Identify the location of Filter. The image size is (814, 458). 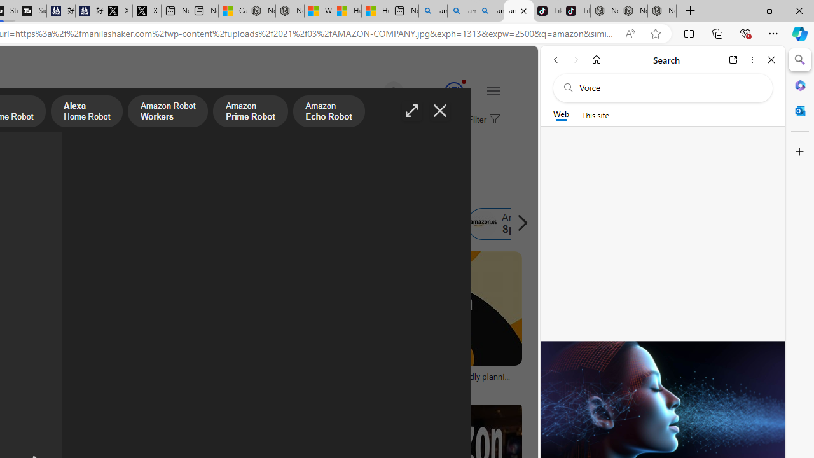
(482, 120).